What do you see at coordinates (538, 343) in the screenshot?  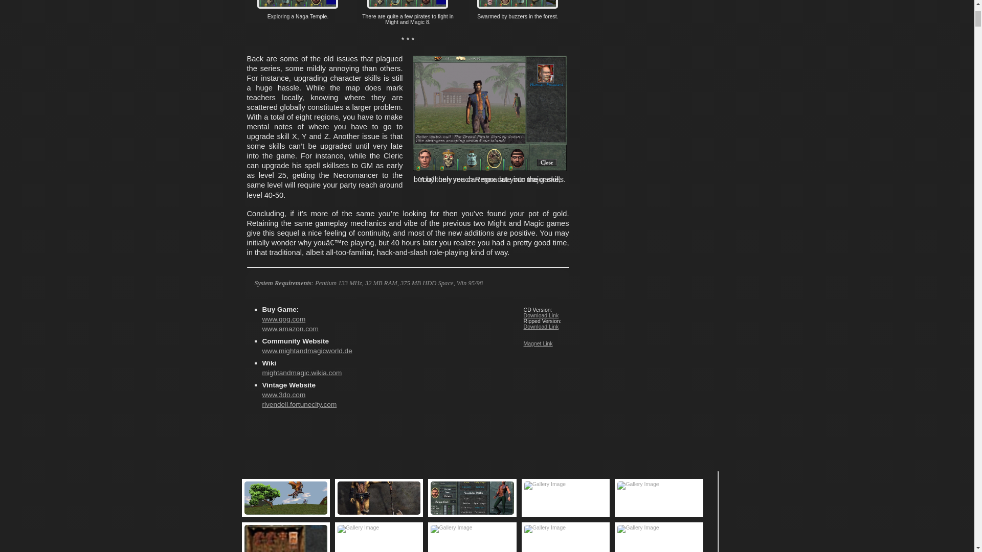 I see `Magnet Link` at bounding box center [538, 343].